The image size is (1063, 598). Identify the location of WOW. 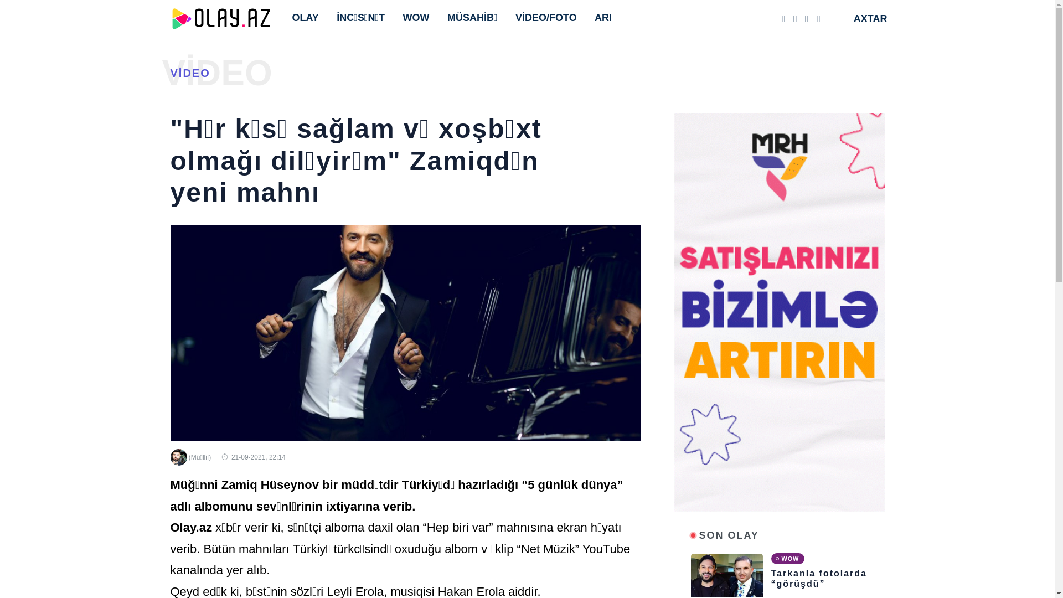
(419, 18).